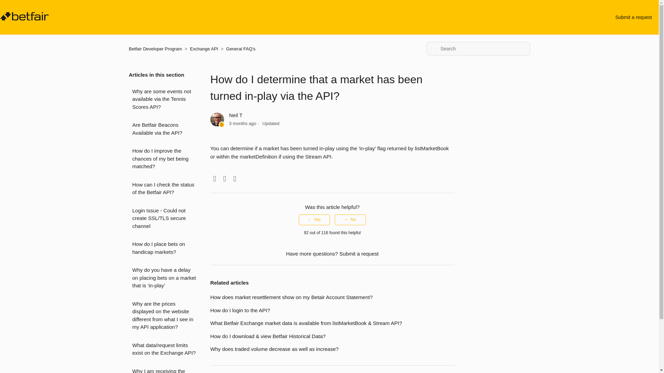 The image size is (664, 373). What do you see at coordinates (214, 179) in the screenshot?
I see `Facebook` at bounding box center [214, 179].